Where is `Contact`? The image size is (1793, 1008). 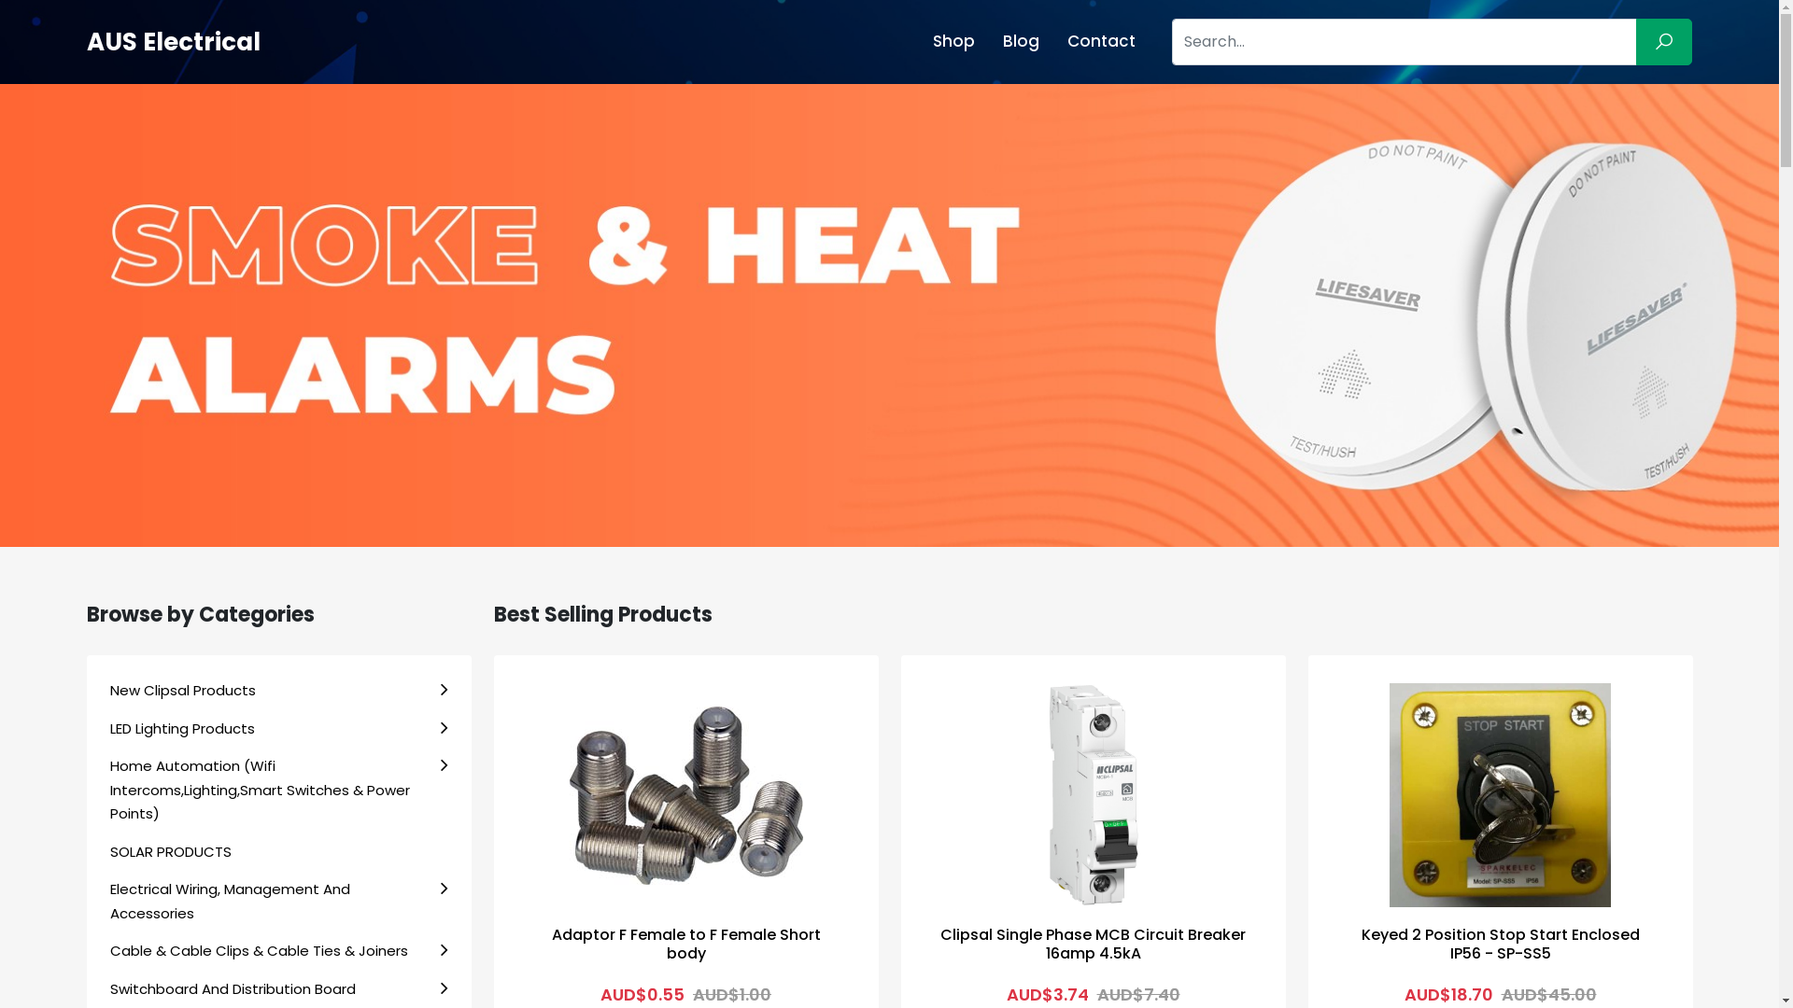
Contact is located at coordinates (1102, 41).